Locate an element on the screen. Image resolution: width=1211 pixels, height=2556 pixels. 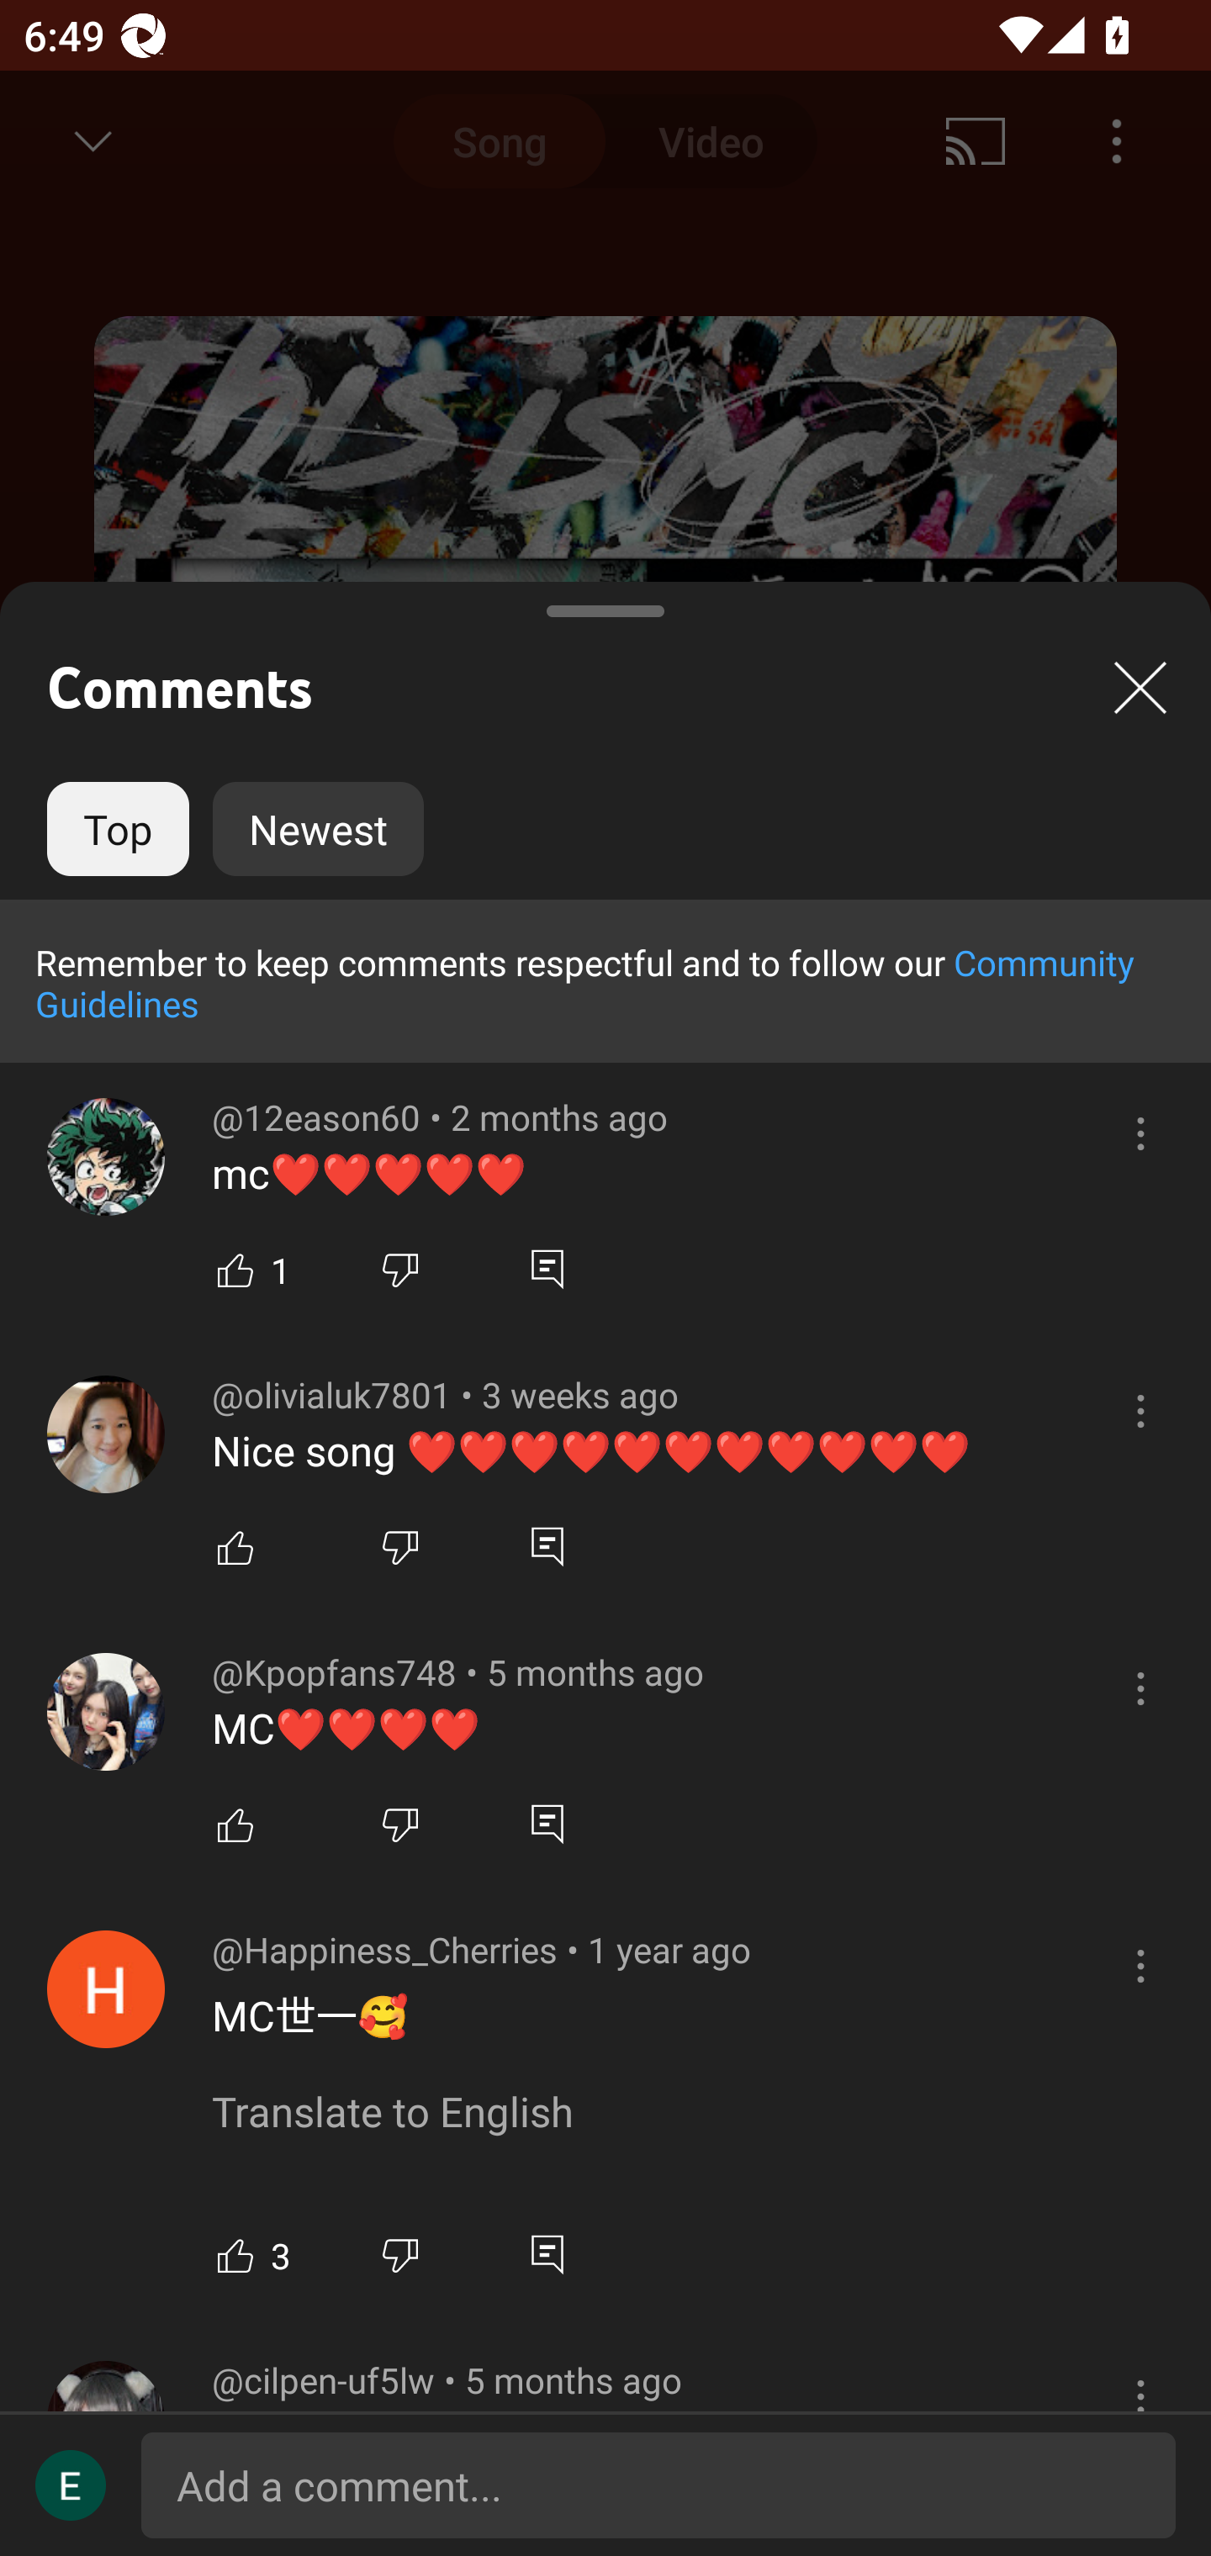
@12eason60 is located at coordinates (106, 1158).